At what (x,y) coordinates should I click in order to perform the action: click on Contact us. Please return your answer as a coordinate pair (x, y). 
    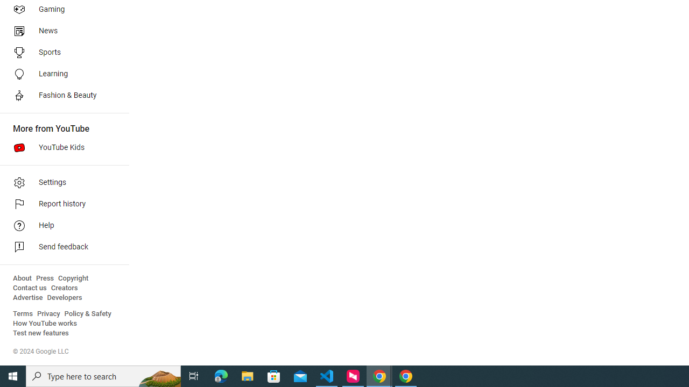
    Looking at the image, I should click on (30, 288).